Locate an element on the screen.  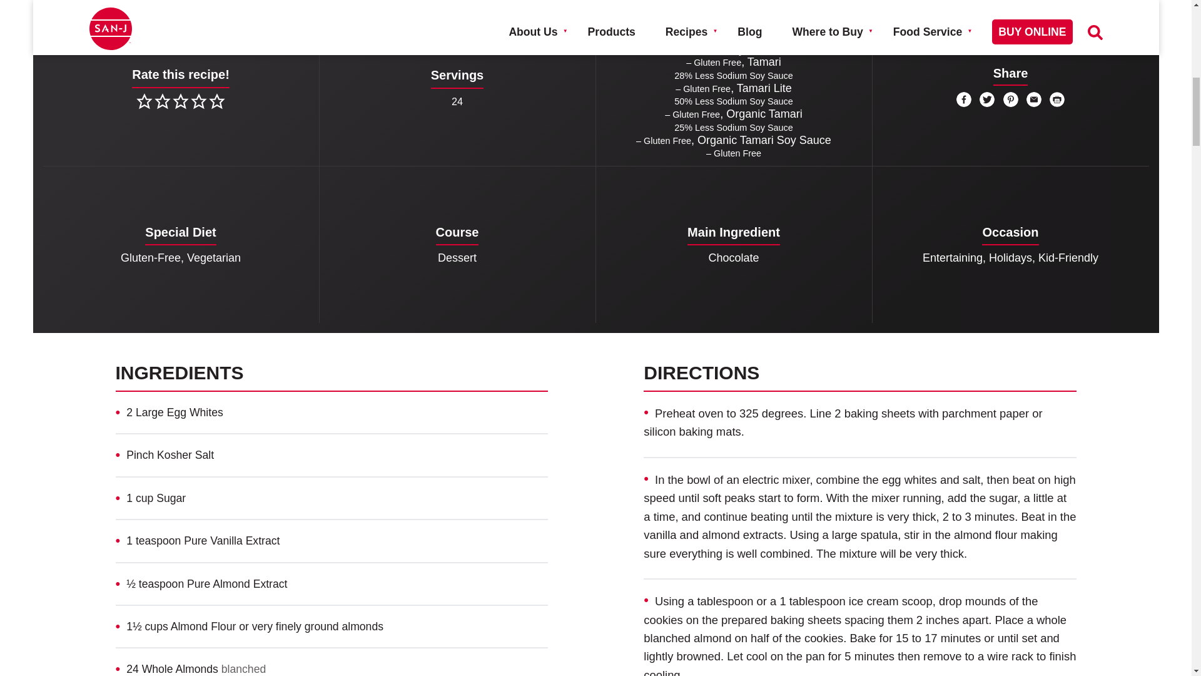
Email this Recipe is located at coordinates (1033, 99).